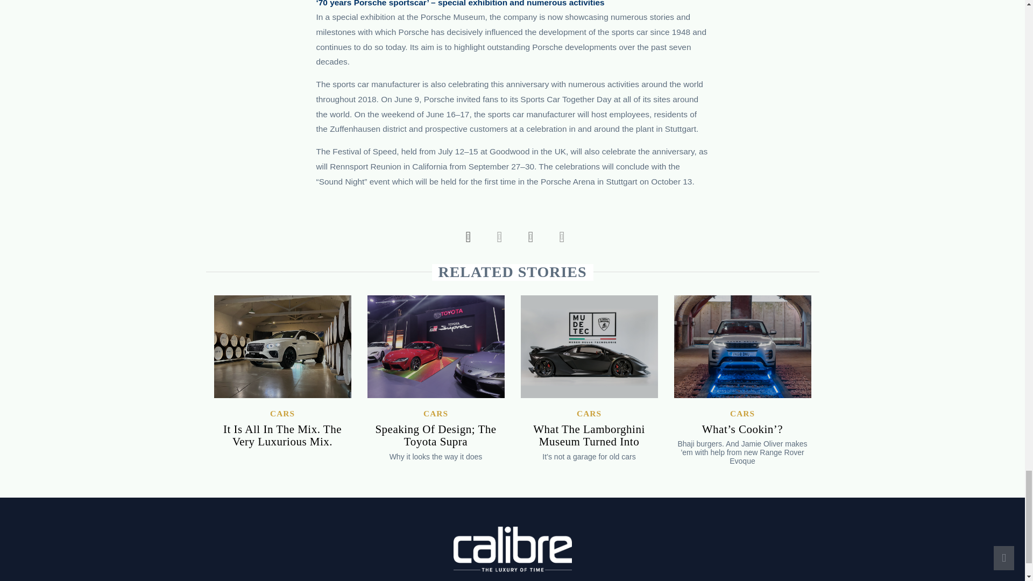  What do you see at coordinates (465, 237) in the screenshot?
I see `Facebook` at bounding box center [465, 237].